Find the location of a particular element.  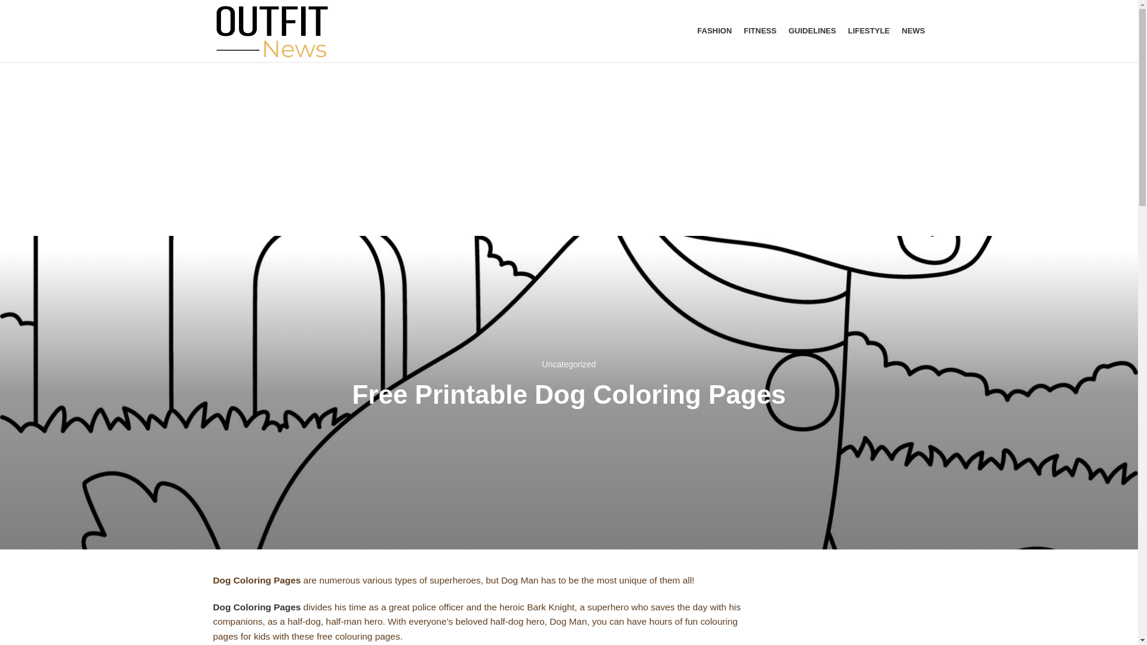

Uncategorized is located at coordinates (568, 364).